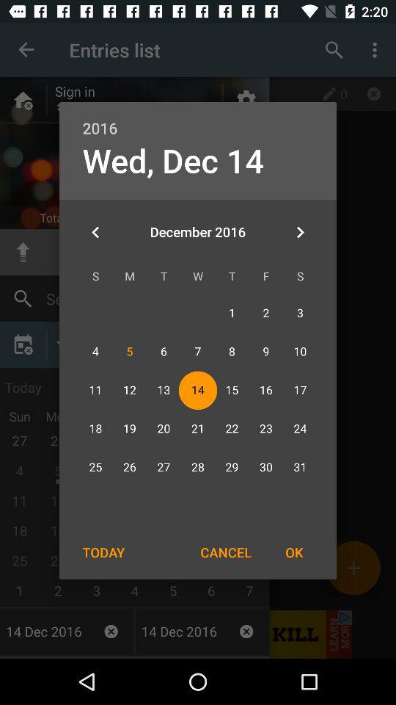  Describe the element at coordinates (198, 120) in the screenshot. I see `turn on the icon above the wed, dec 14 item` at that location.